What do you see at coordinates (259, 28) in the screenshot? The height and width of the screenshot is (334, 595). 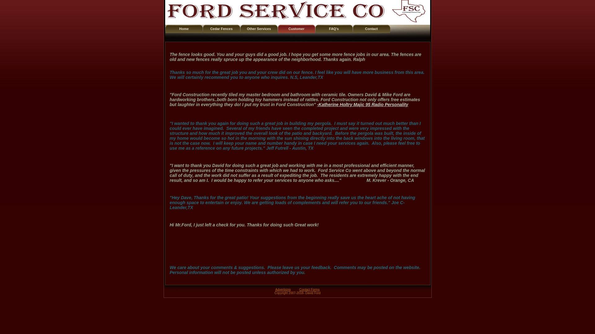 I see `Other Services` at bounding box center [259, 28].